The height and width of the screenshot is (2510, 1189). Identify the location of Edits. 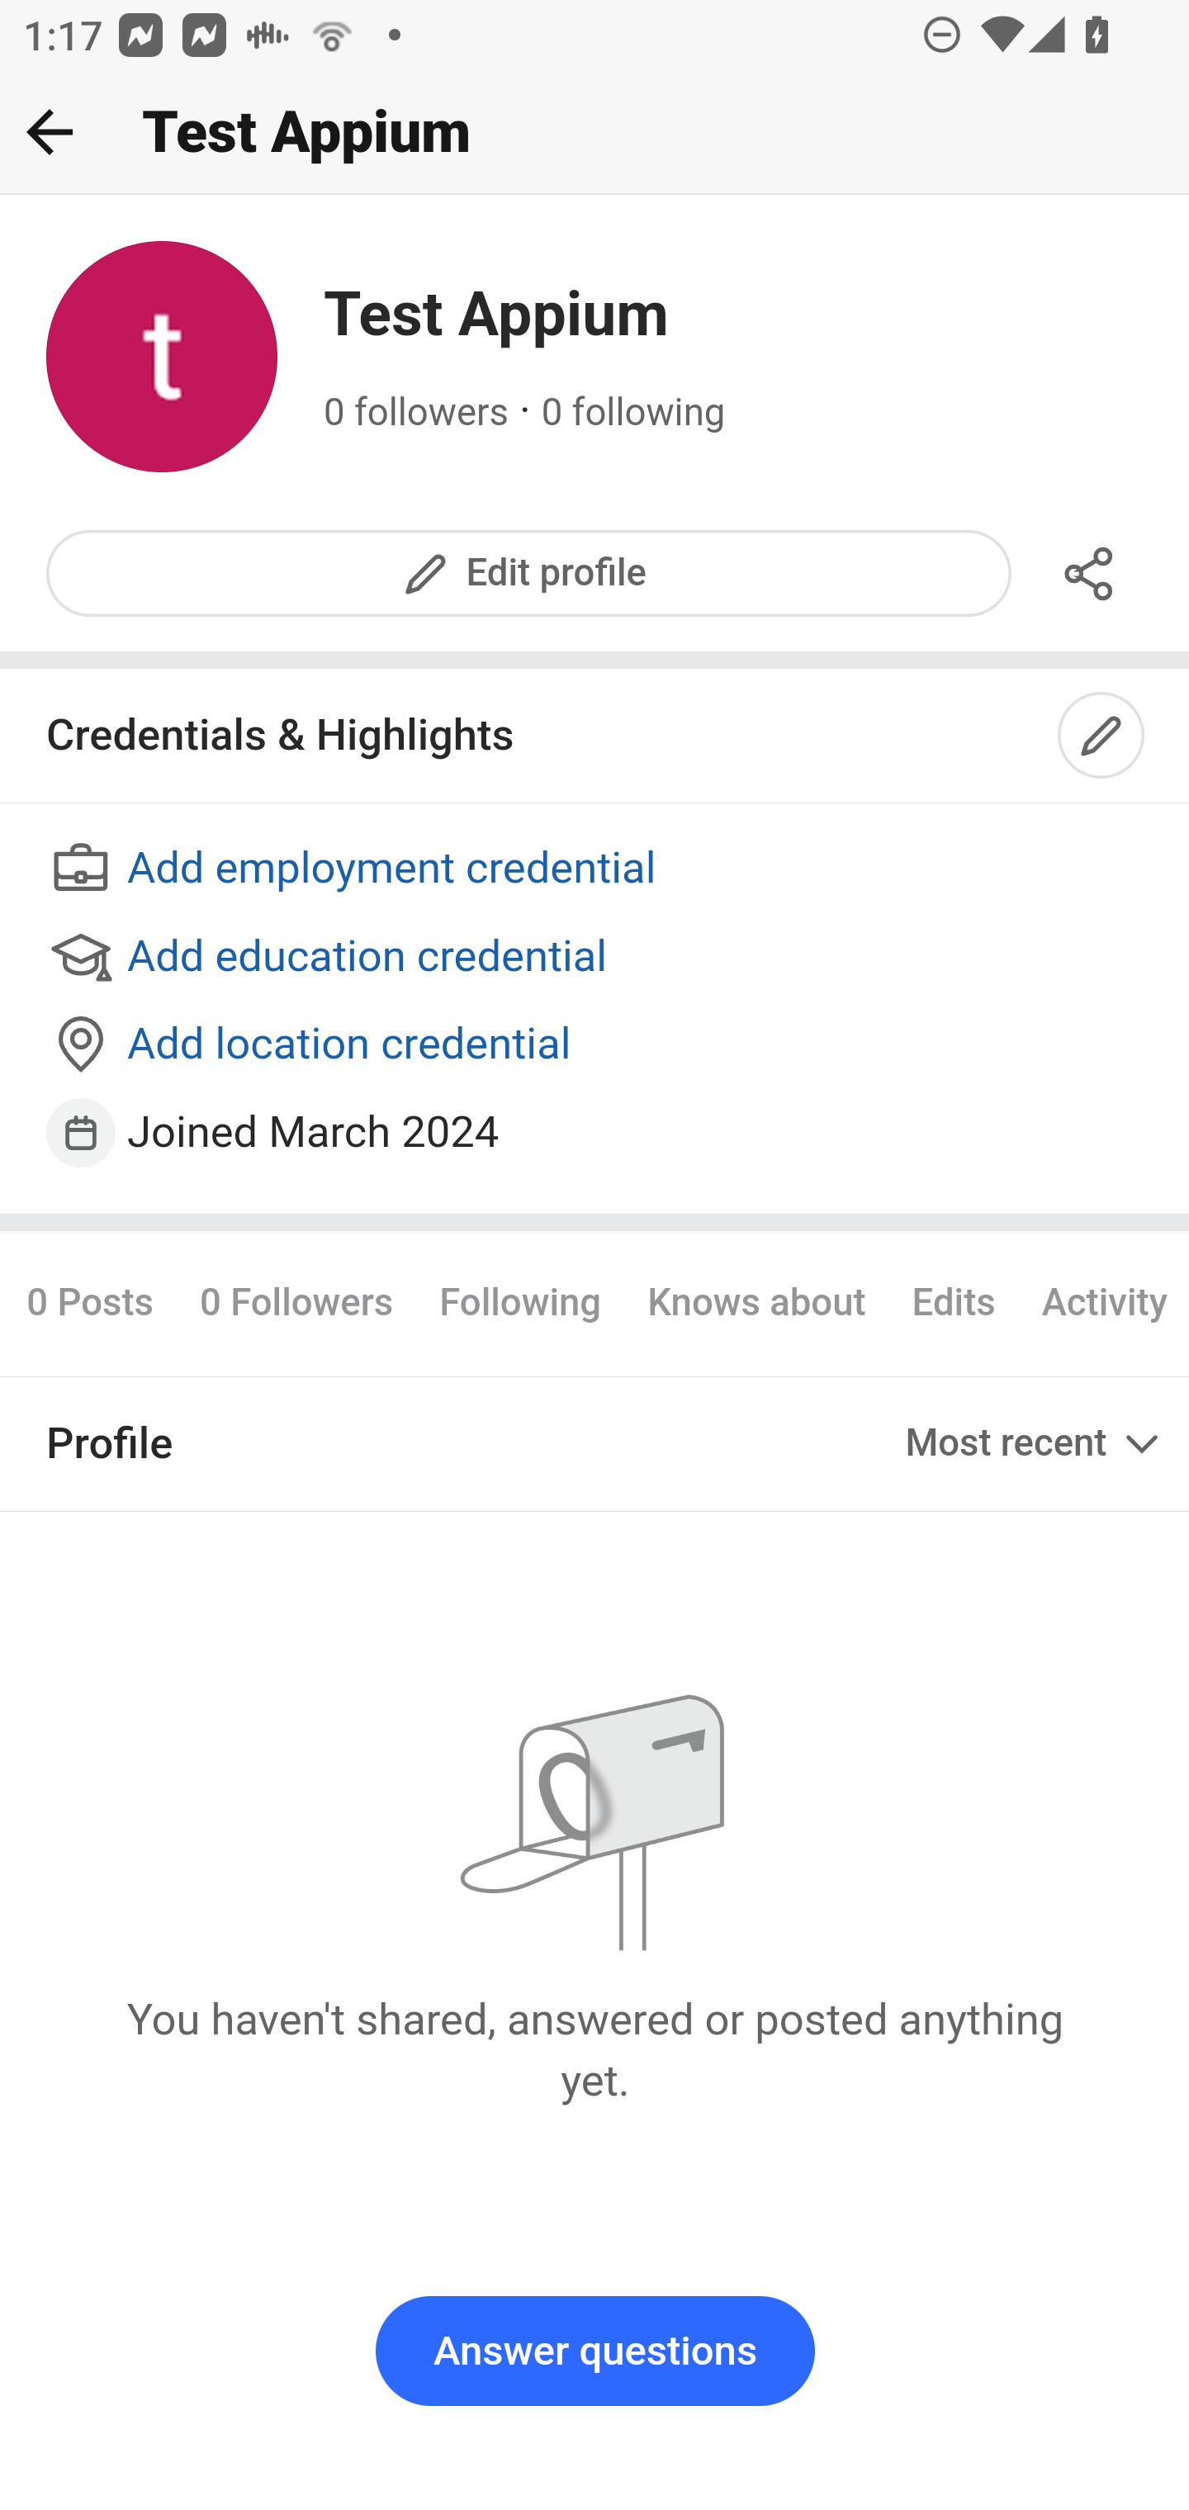
(953, 1302).